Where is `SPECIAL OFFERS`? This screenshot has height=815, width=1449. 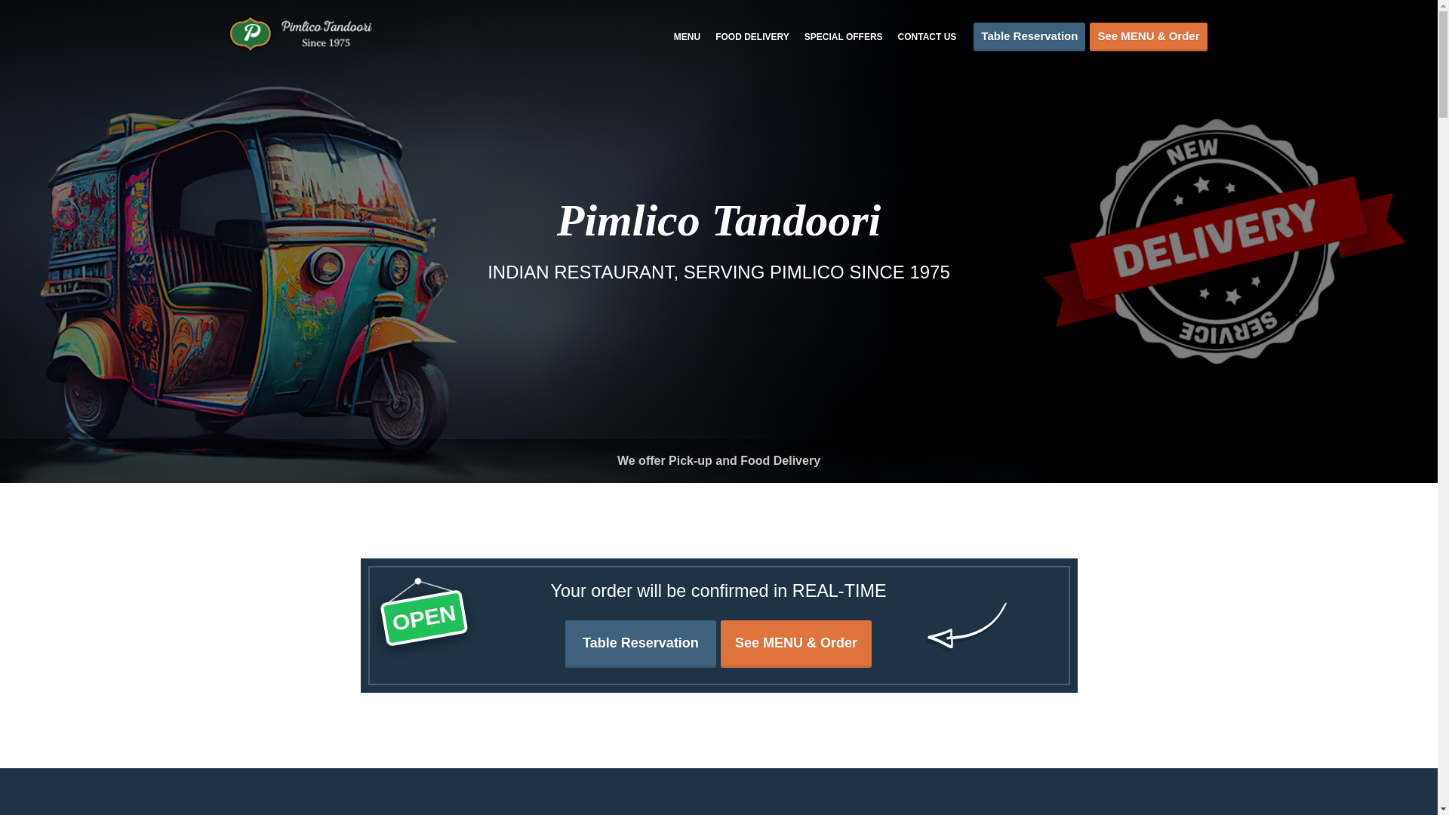
SPECIAL OFFERS is located at coordinates (843, 37).